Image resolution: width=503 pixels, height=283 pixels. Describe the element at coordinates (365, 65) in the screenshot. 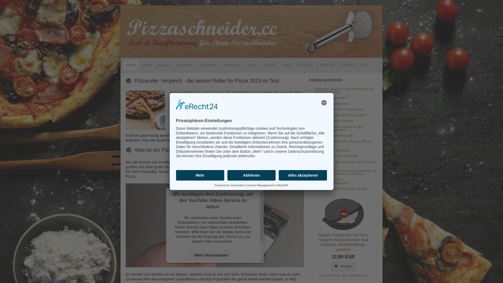

I see `FAQ` at that location.